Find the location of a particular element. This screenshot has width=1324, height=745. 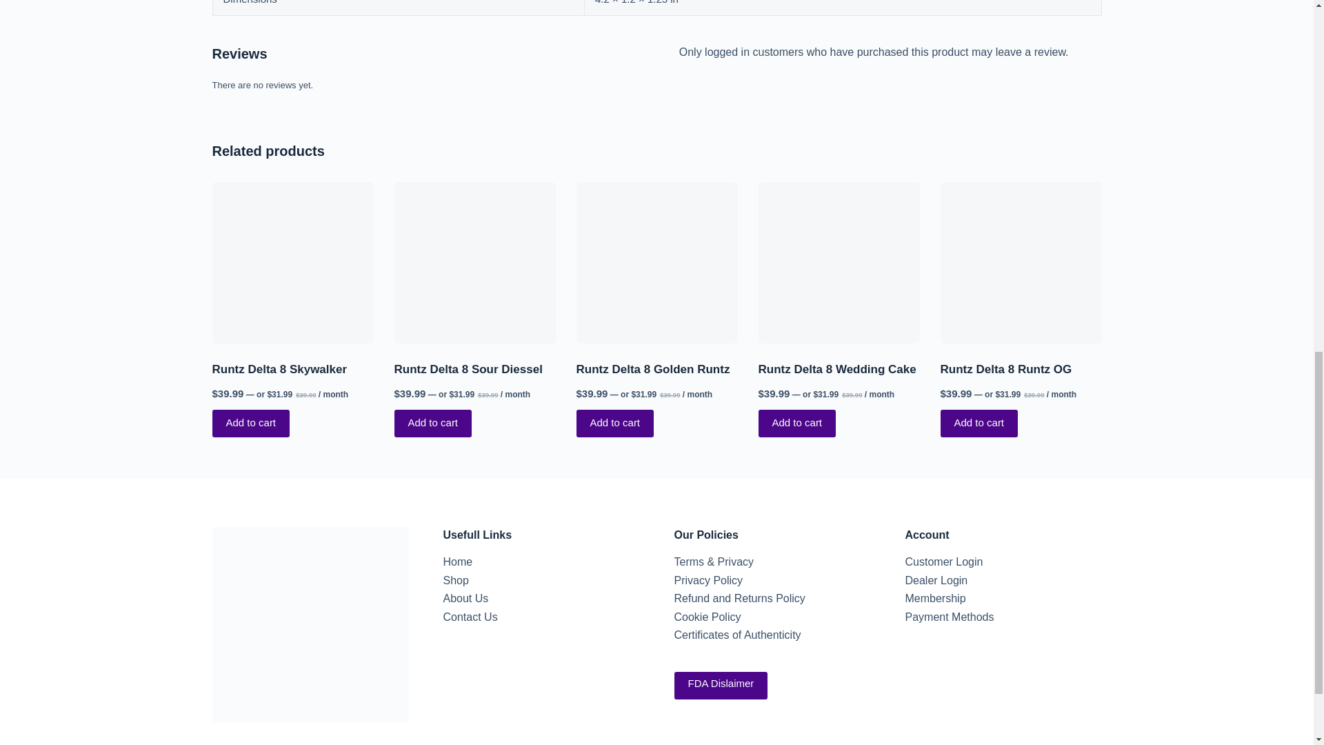

Runtz  Delta 8  Wedding Cake 1 is located at coordinates (839, 262).